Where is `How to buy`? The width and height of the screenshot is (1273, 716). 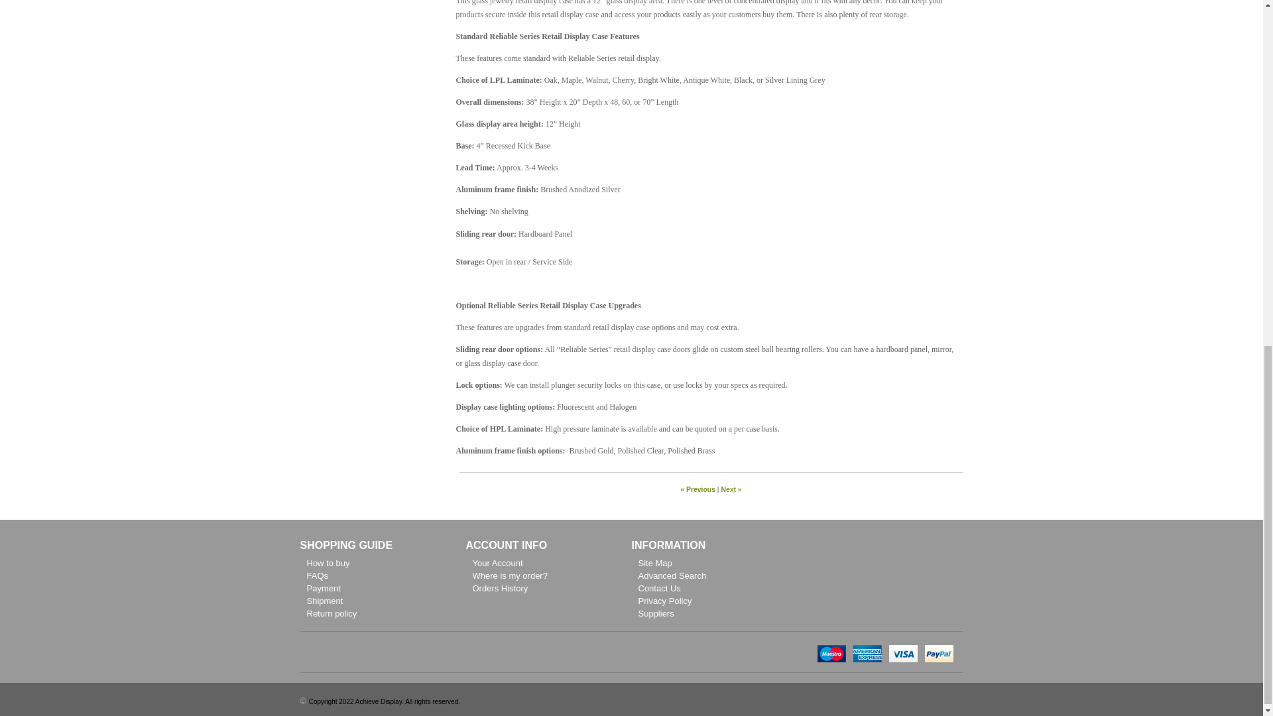 How to buy is located at coordinates (328, 564).